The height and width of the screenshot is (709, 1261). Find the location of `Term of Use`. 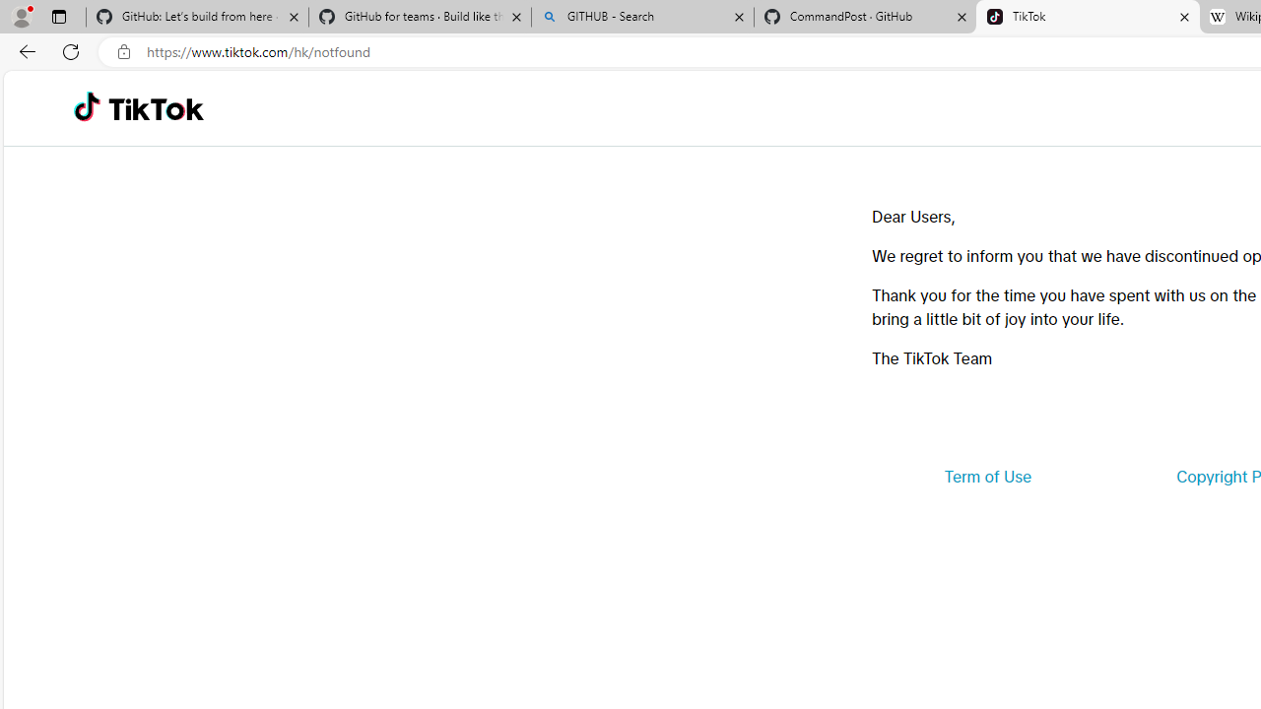

Term of Use is located at coordinates (987, 477).